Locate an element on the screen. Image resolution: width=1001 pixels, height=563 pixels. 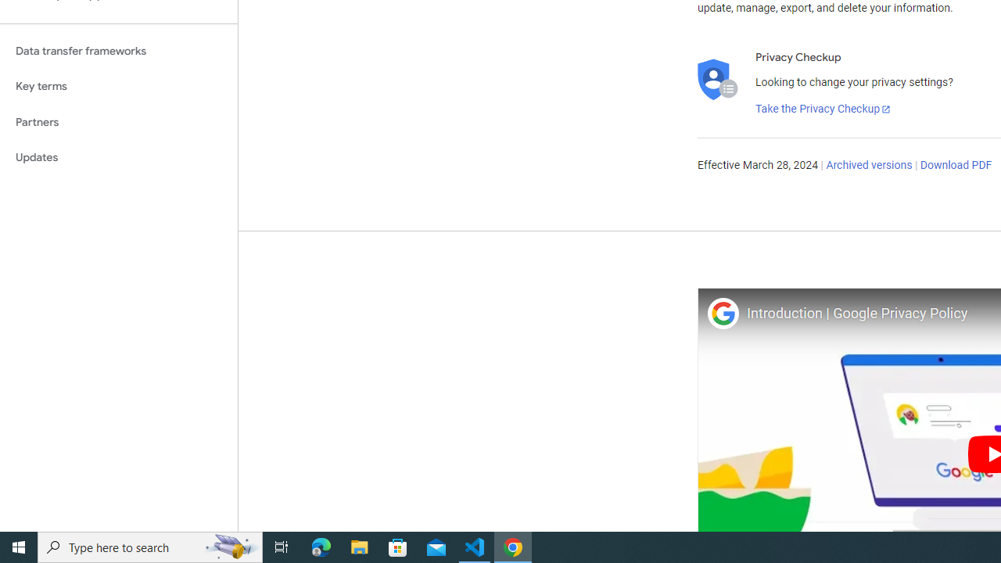
Key terms is located at coordinates (119, 86).